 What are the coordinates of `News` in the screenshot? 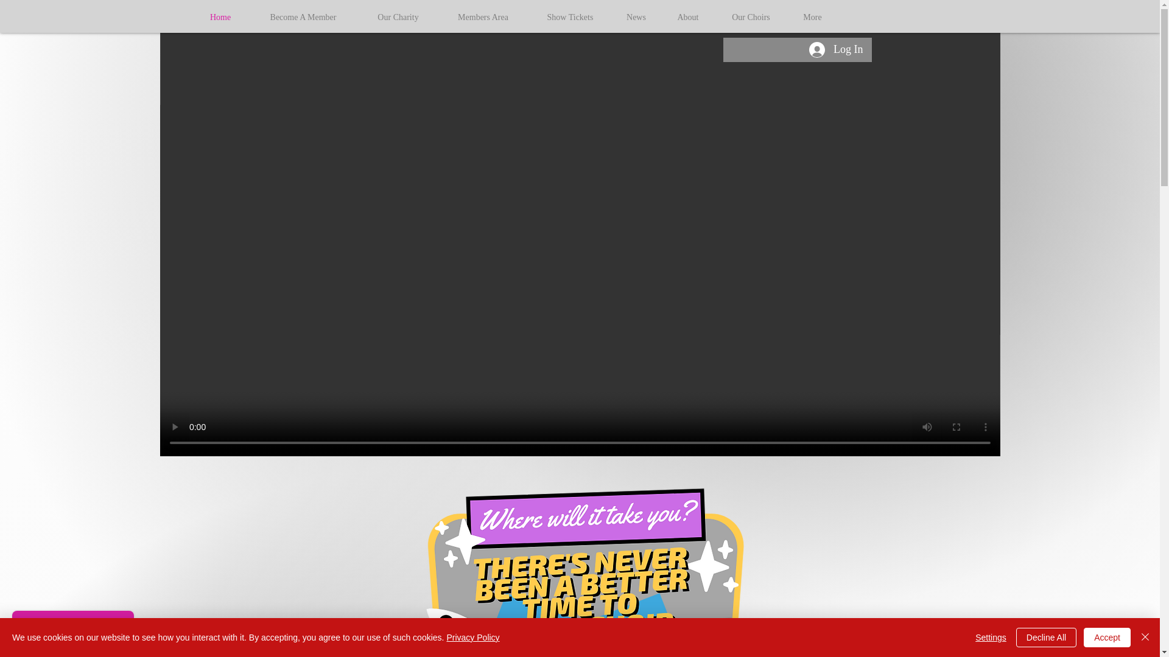 It's located at (636, 18).